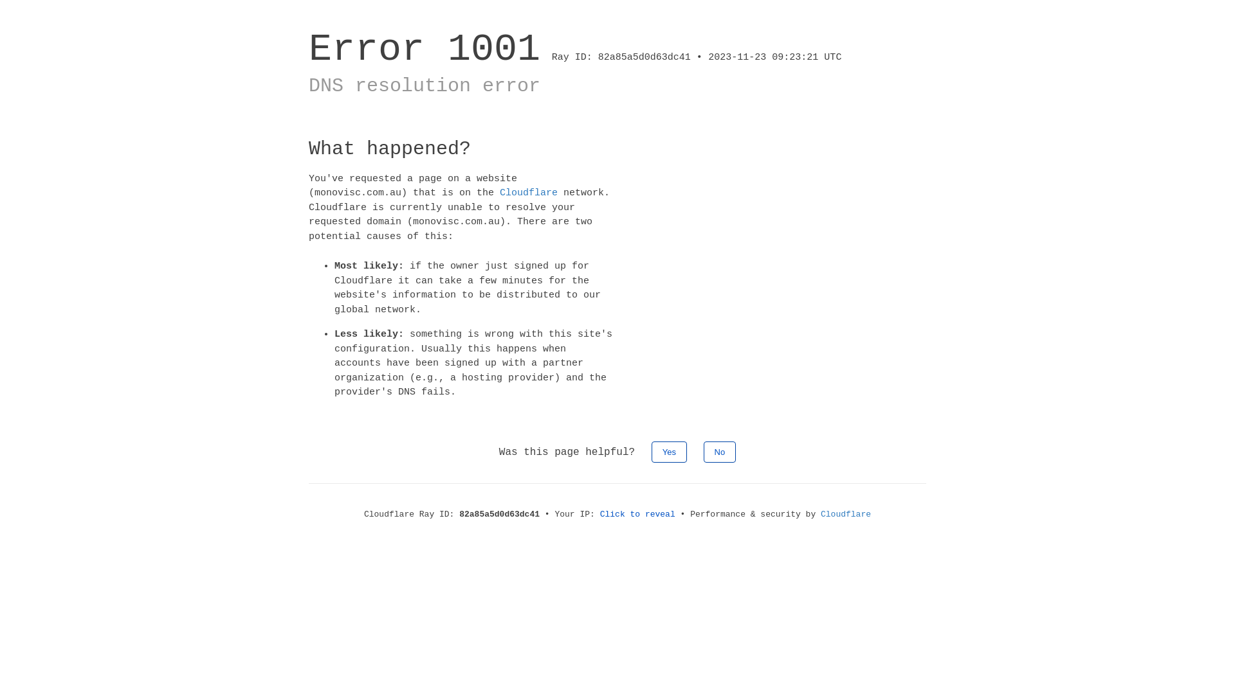 The width and height of the screenshot is (1235, 694). What do you see at coordinates (846, 514) in the screenshot?
I see `Cloudflare` at bounding box center [846, 514].